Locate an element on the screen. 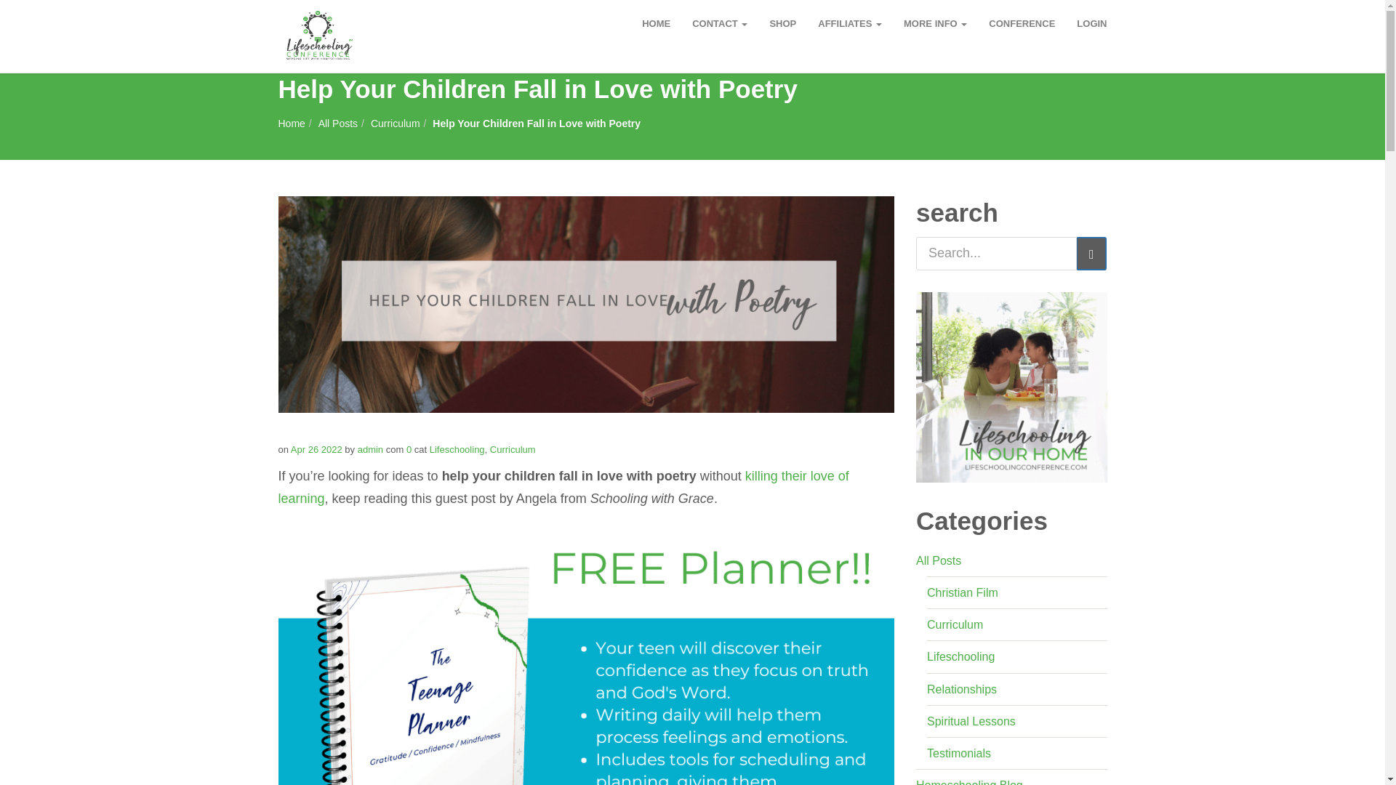  Affiliates is located at coordinates (849, 23).